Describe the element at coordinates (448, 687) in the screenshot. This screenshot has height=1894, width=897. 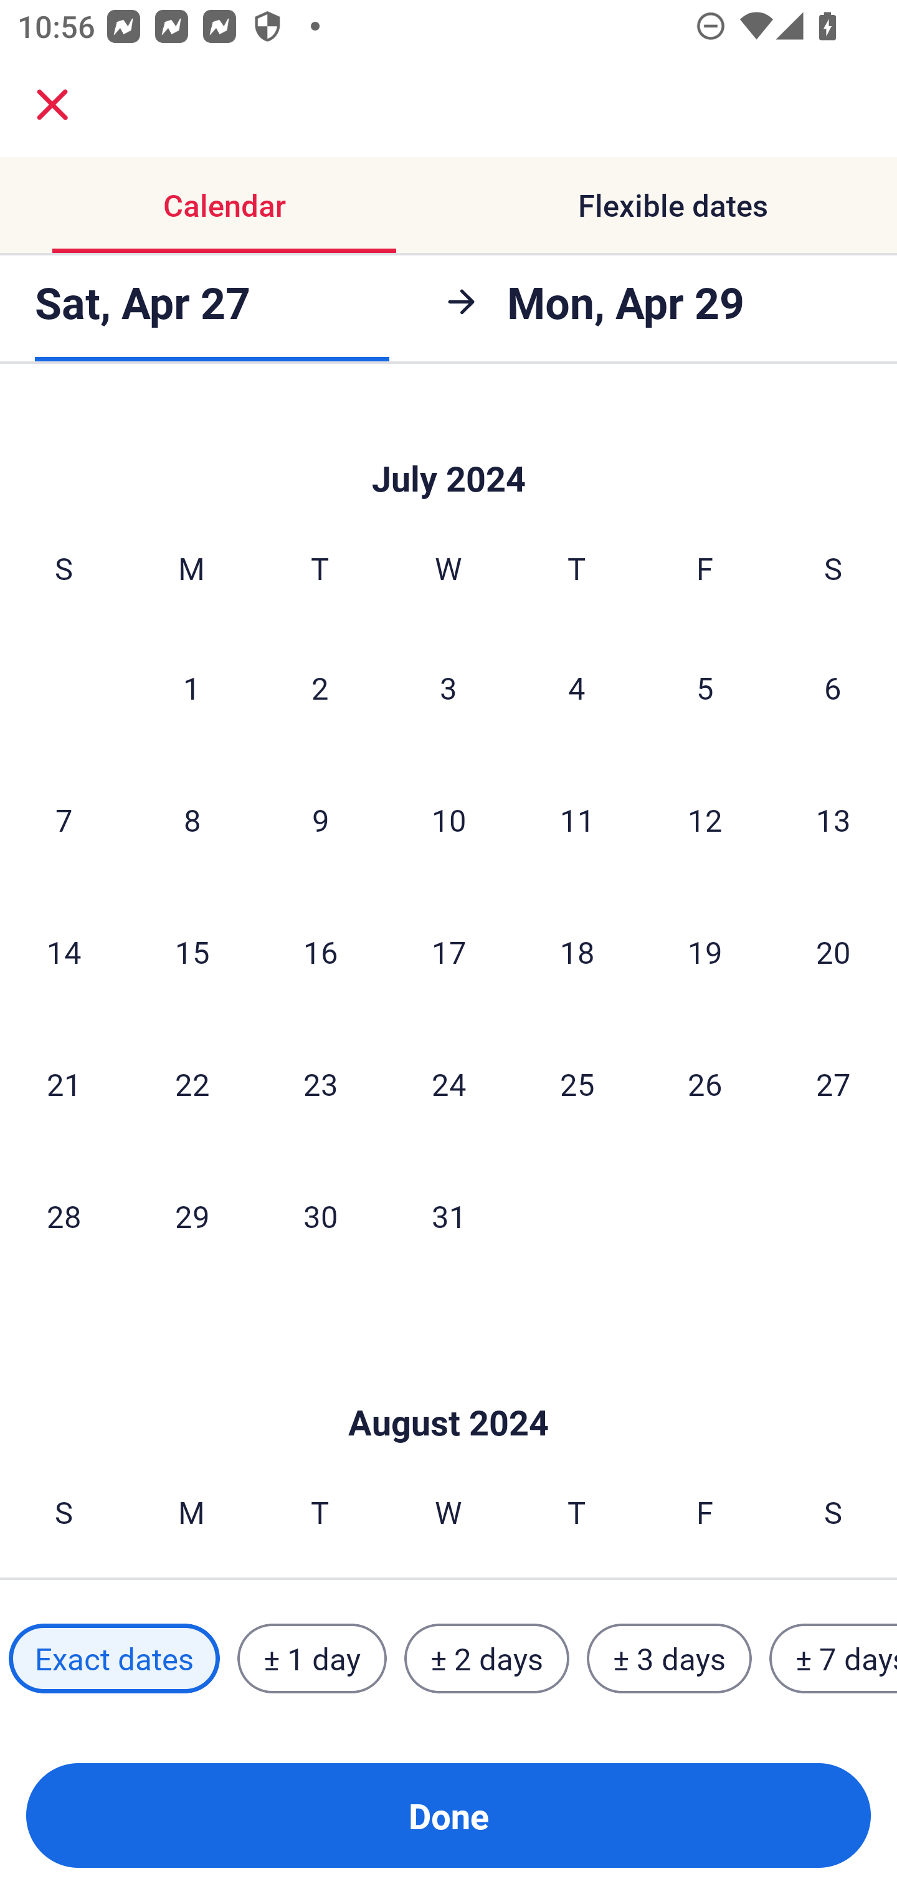
I see `3 Wednesday, July 3, 2024` at that location.